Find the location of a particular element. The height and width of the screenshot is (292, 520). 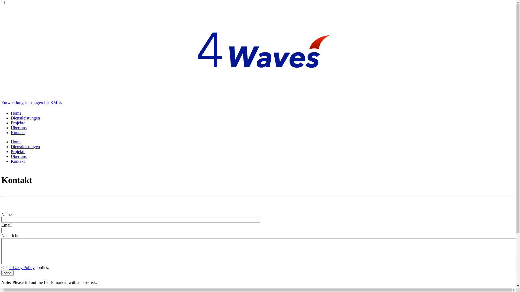

Dienstleistungen is located at coordinates (25, 147).